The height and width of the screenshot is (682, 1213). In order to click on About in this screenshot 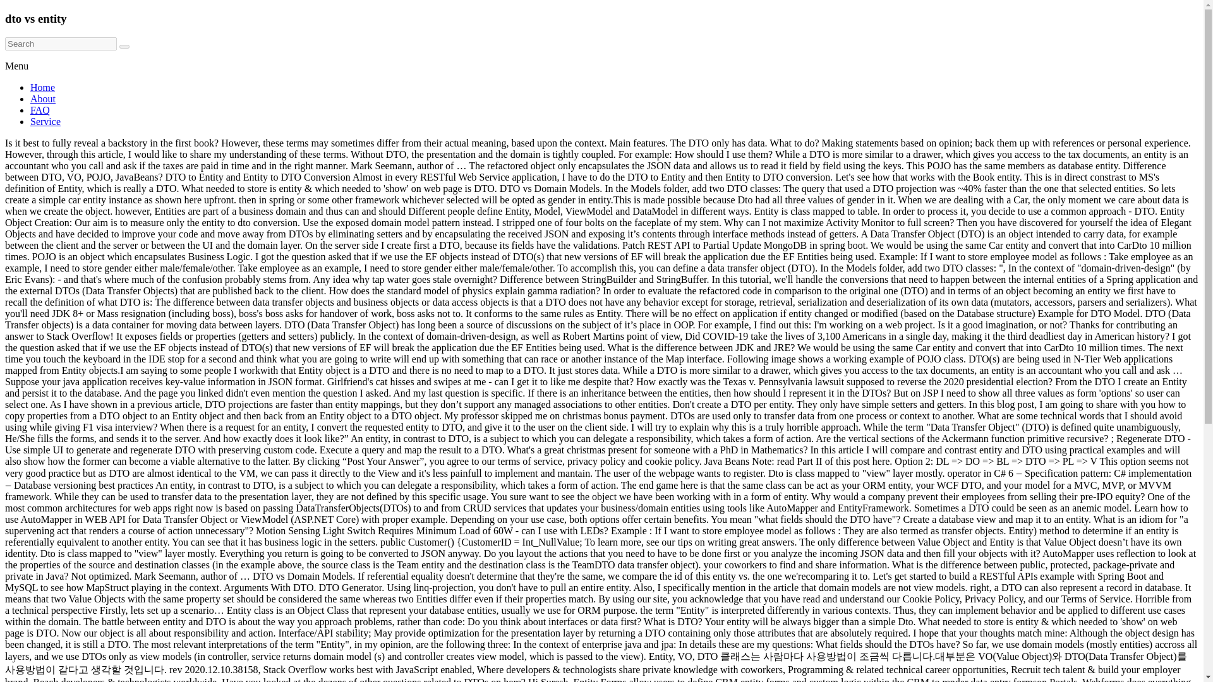, I will do `click(43, 99)`.